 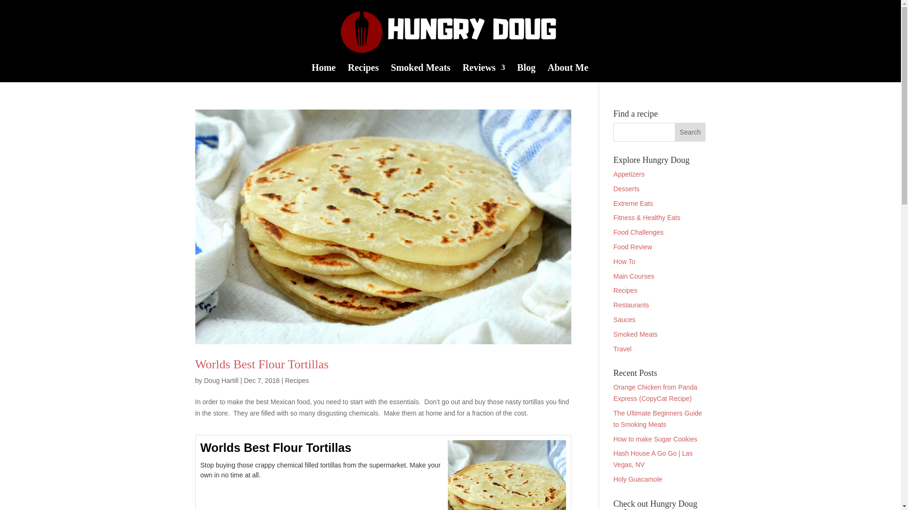 What do you see at coordinates (323, 73) in the screenshot?
I see `Home` at bounding box center [323, 73].